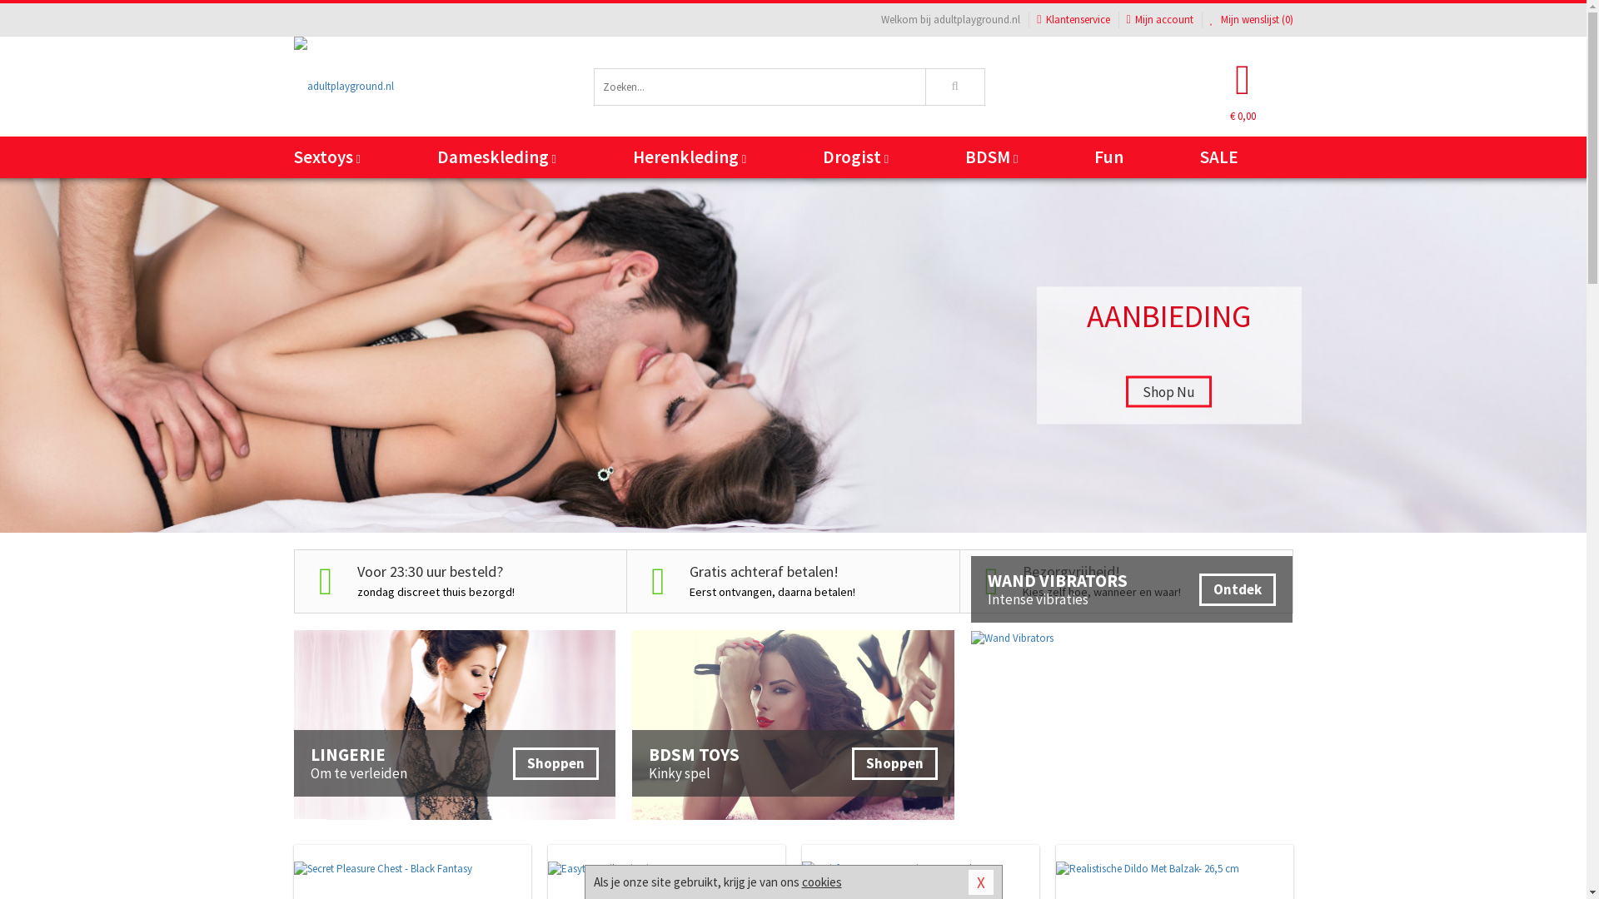 Image resolution: width=1599 pixels, height=899 pixels. I want to click on Realistische Vibrators, so click(515, 191).